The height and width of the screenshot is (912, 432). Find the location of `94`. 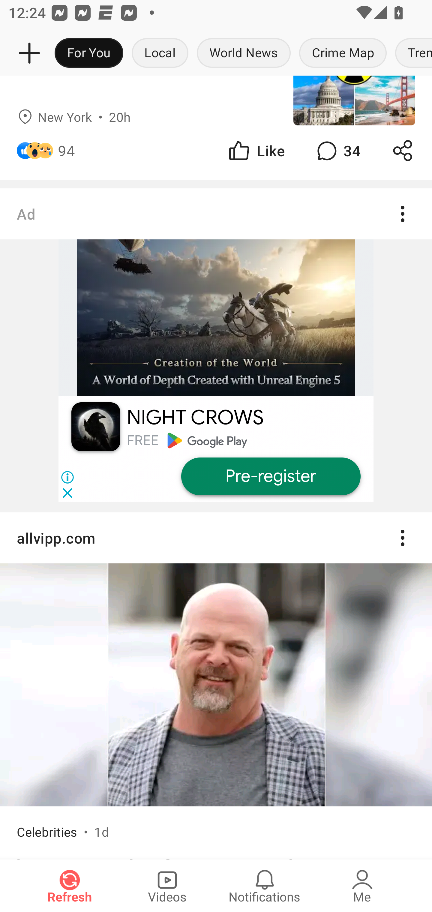

94 is located at coordinates (66, 151).